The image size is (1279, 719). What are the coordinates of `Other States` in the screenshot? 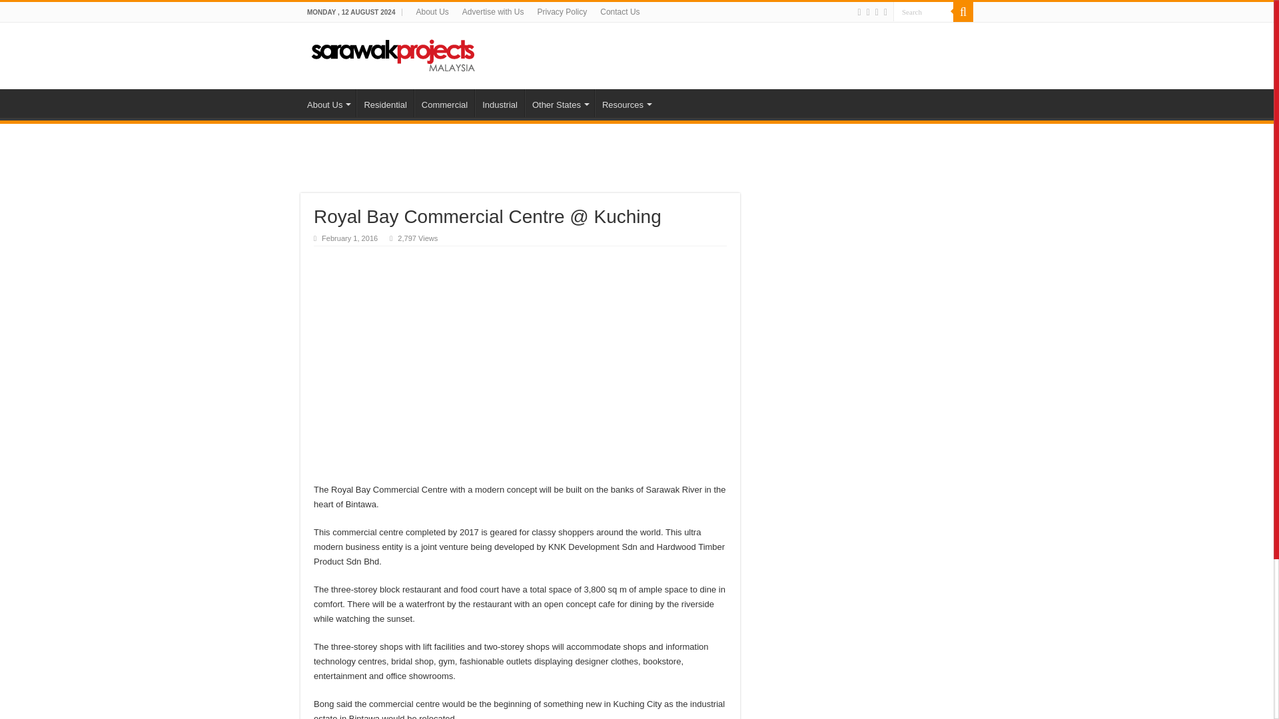 It's located at (560, 103).